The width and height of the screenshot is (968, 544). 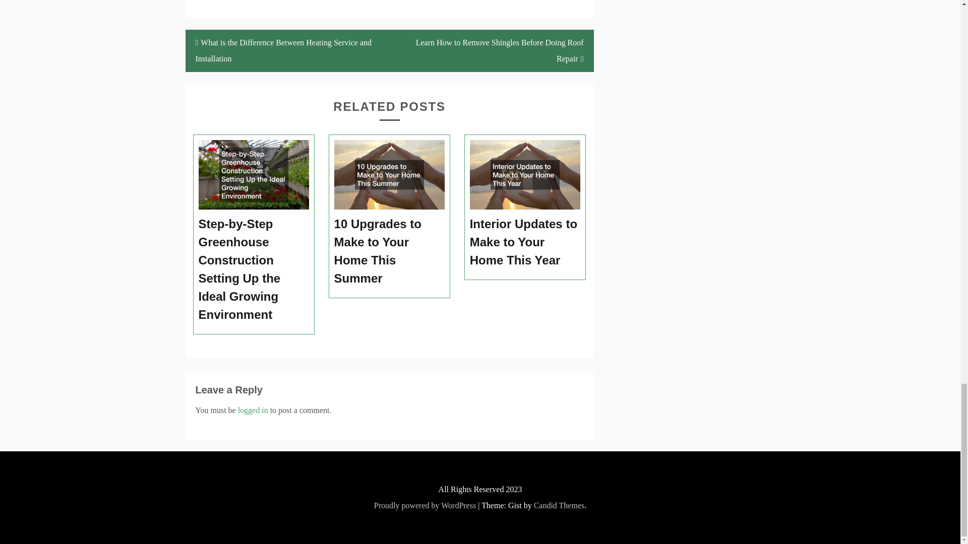 I want to click on Learn How to Remove Shingles Before Doing Roof Repair, so click(x=491, y=50).